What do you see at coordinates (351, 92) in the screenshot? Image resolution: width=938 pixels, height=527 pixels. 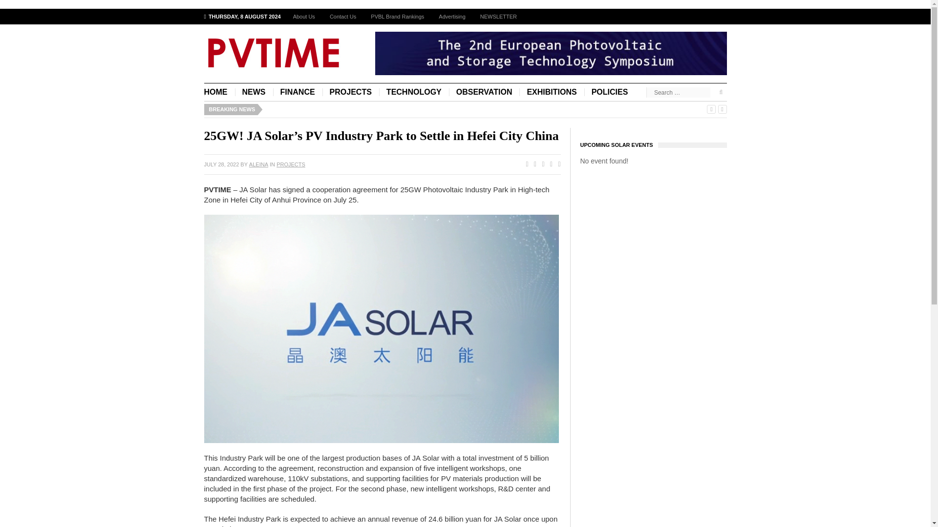 I see `PROJECTS` at bounding box center [351, 92].